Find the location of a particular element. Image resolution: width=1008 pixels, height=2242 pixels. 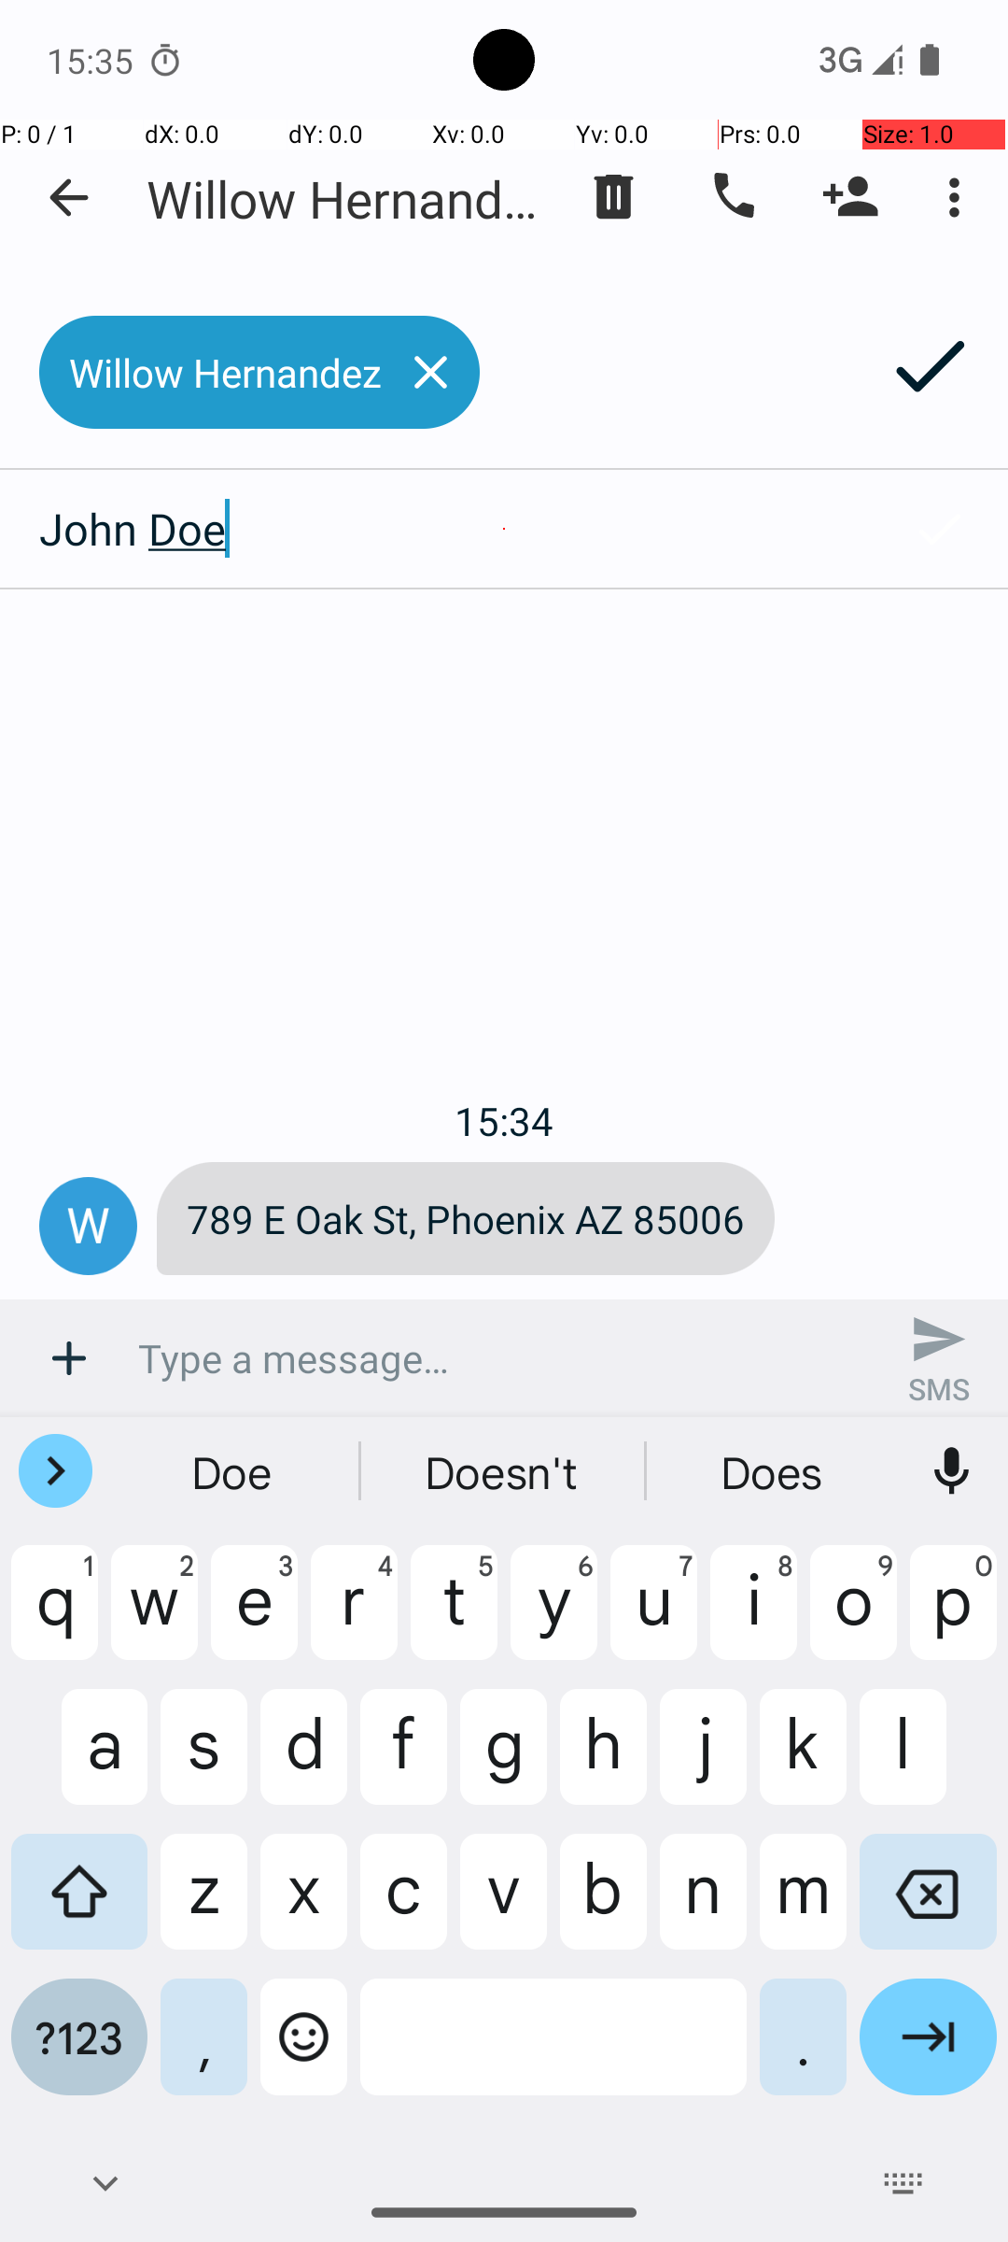

So is located at coordinates (504, 1471).